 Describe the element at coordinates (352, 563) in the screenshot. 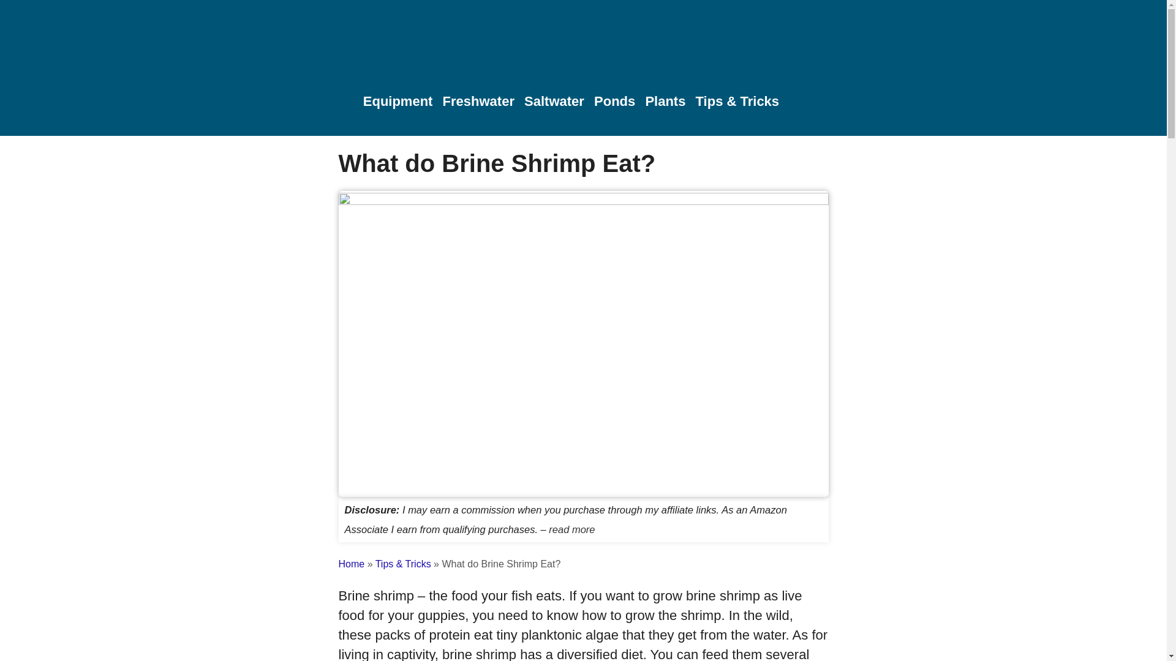

I see `Home` at that location.